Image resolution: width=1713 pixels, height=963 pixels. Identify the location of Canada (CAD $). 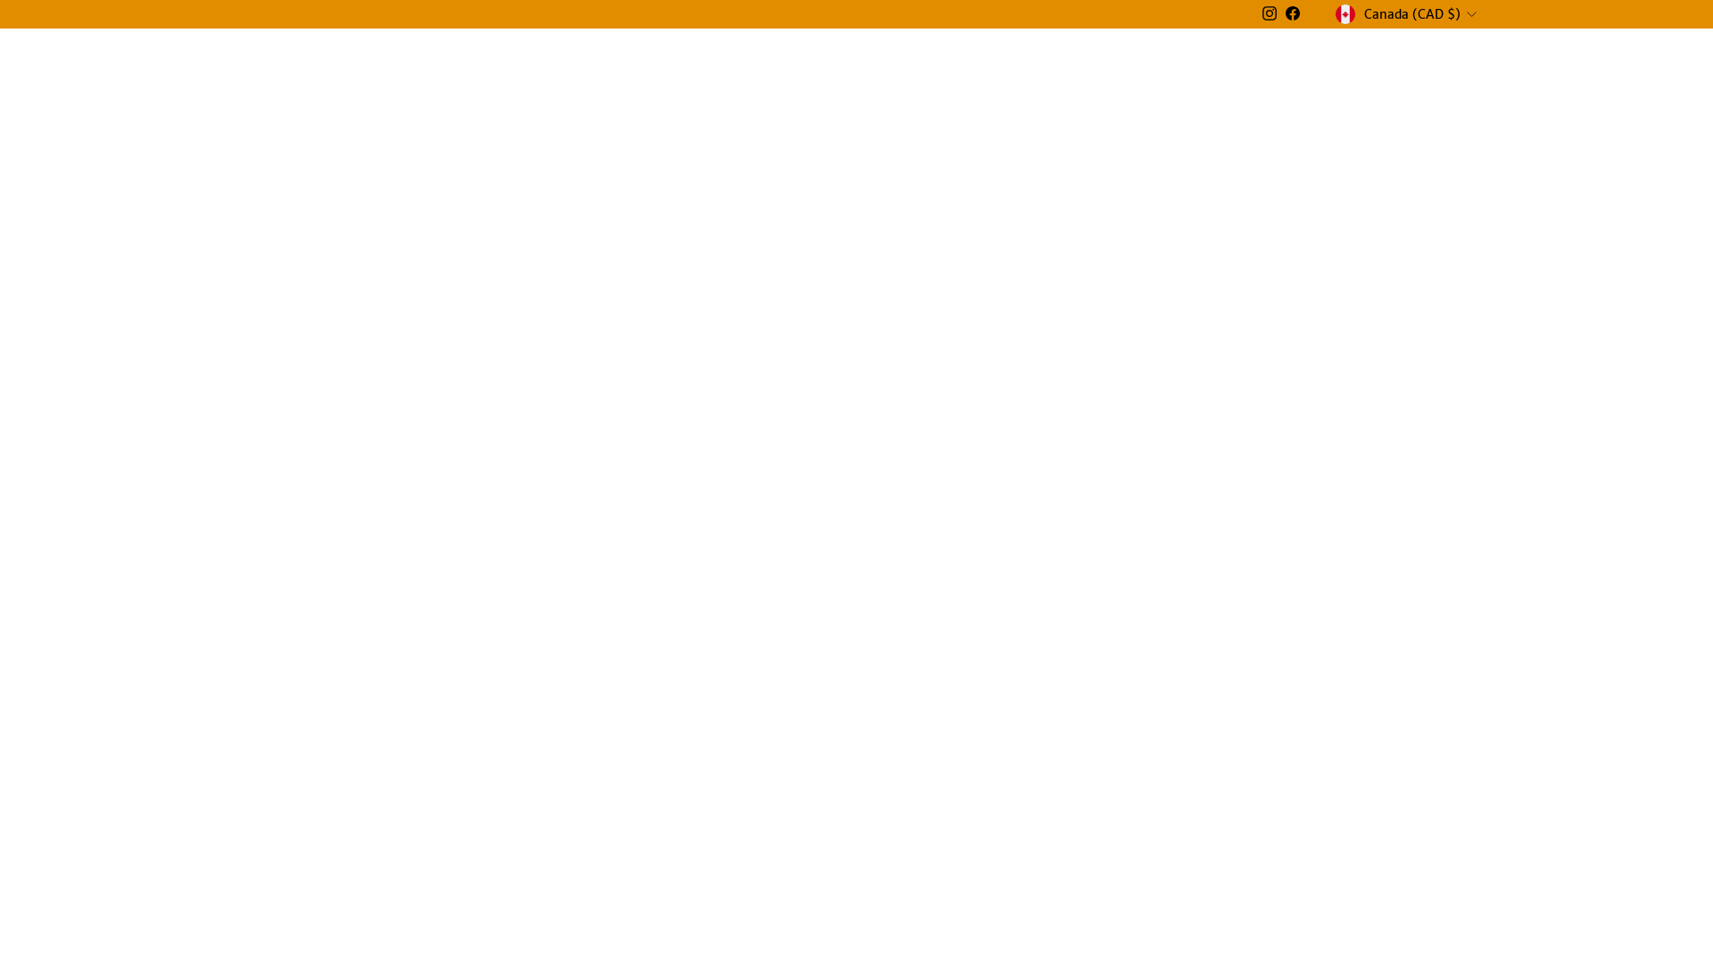
(1408, 14).